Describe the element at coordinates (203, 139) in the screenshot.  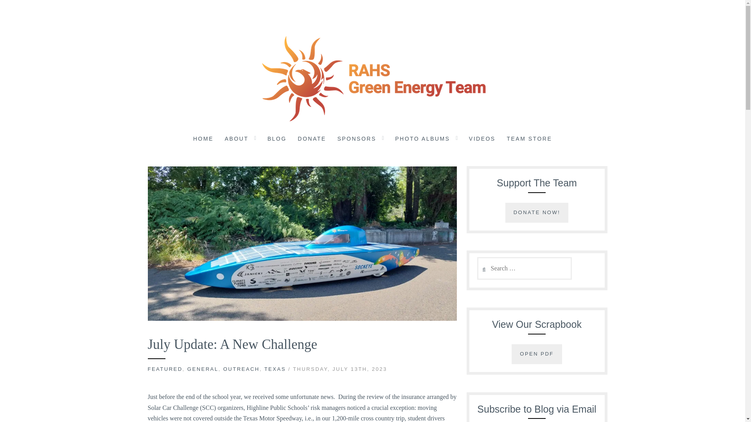
I see `HOME` at that location.